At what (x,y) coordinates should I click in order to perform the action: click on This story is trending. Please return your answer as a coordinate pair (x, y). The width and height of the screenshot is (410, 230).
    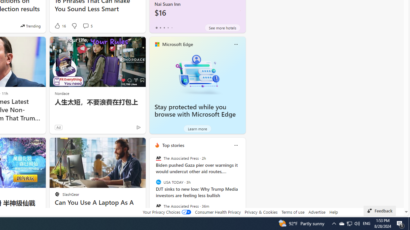
    Looking at the image, I should click on (30, 26).